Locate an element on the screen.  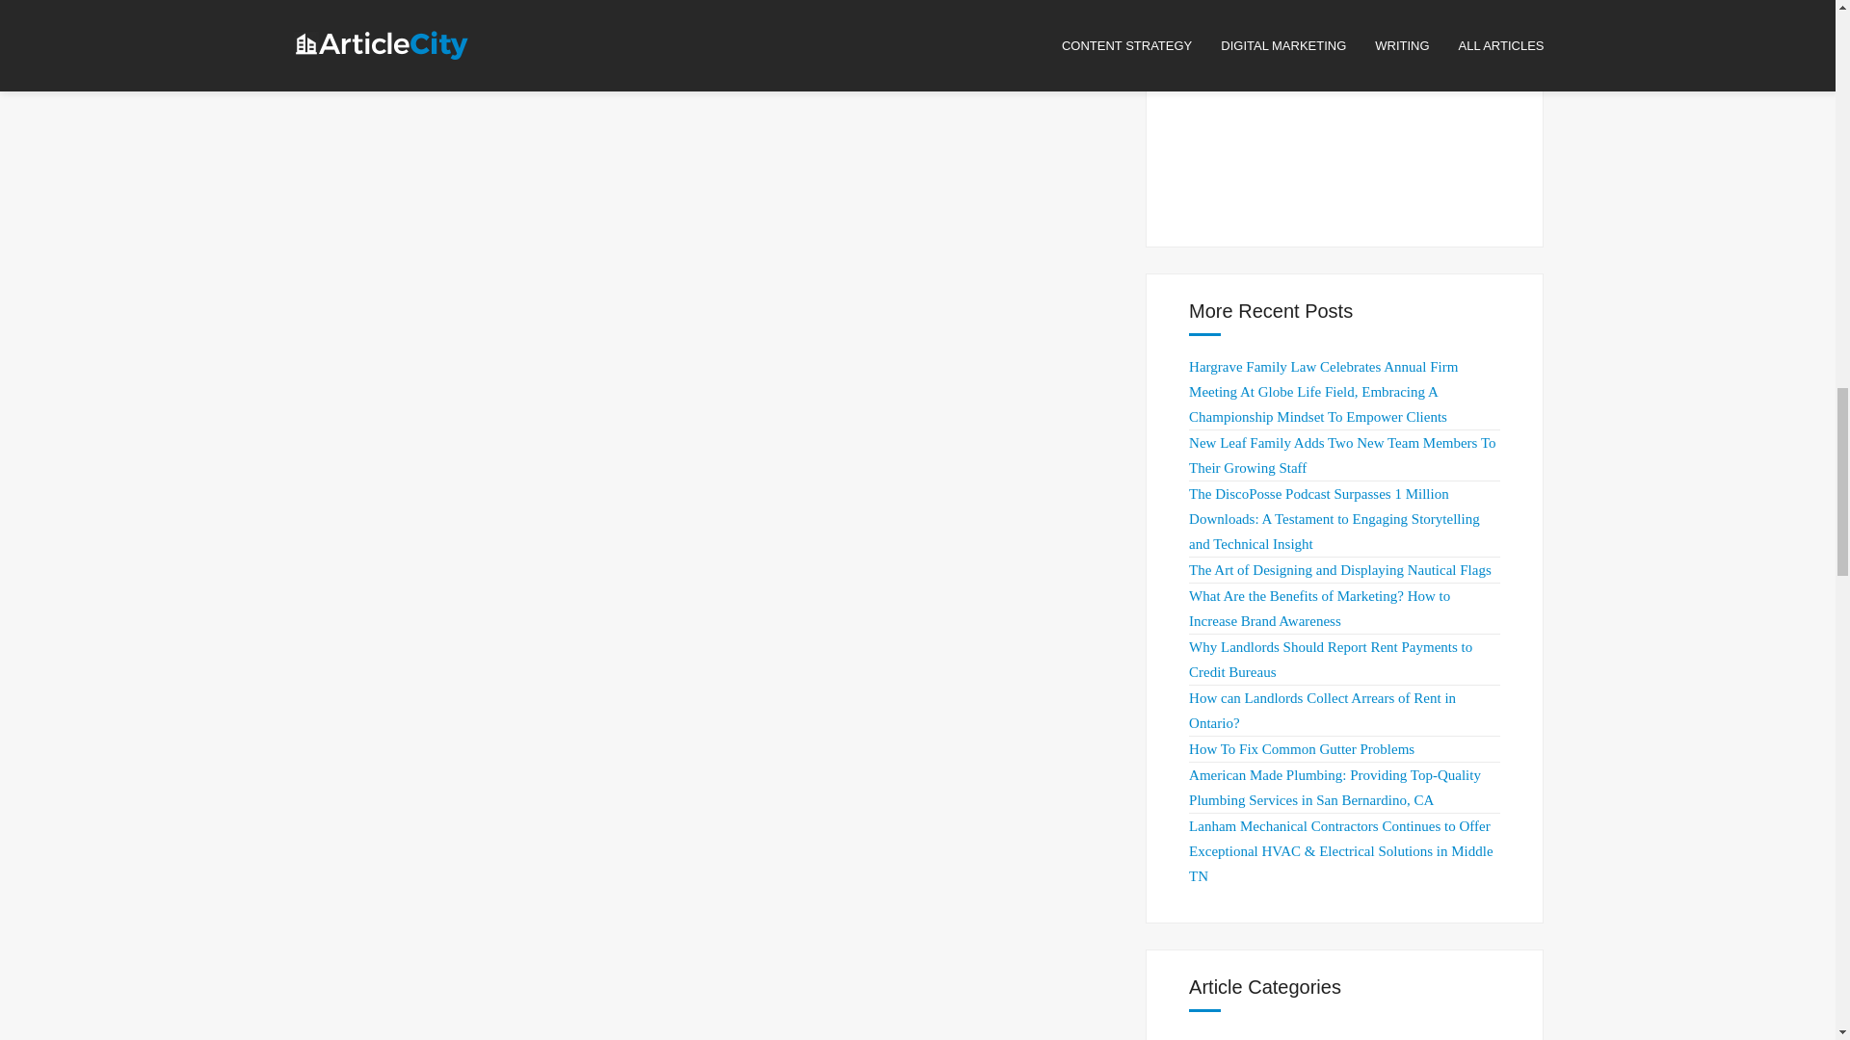
How can Landlords Collect Arrears of Rent in Ontario? is located at coordinates (1322, 711).